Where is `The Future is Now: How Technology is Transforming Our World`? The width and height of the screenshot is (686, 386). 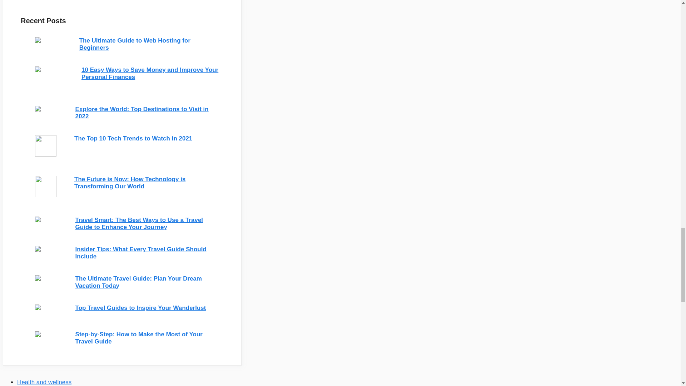
The Future is Now: How Technology is Transforming Our World is located at coordinates (129, 183).